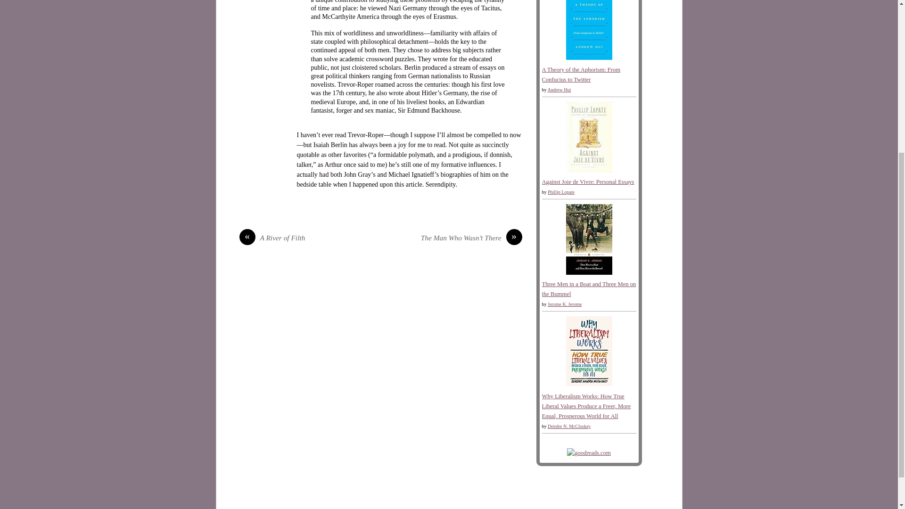  I want to click on Three Men in a Boat and Three Men on the Bummel, so click(589, 289).